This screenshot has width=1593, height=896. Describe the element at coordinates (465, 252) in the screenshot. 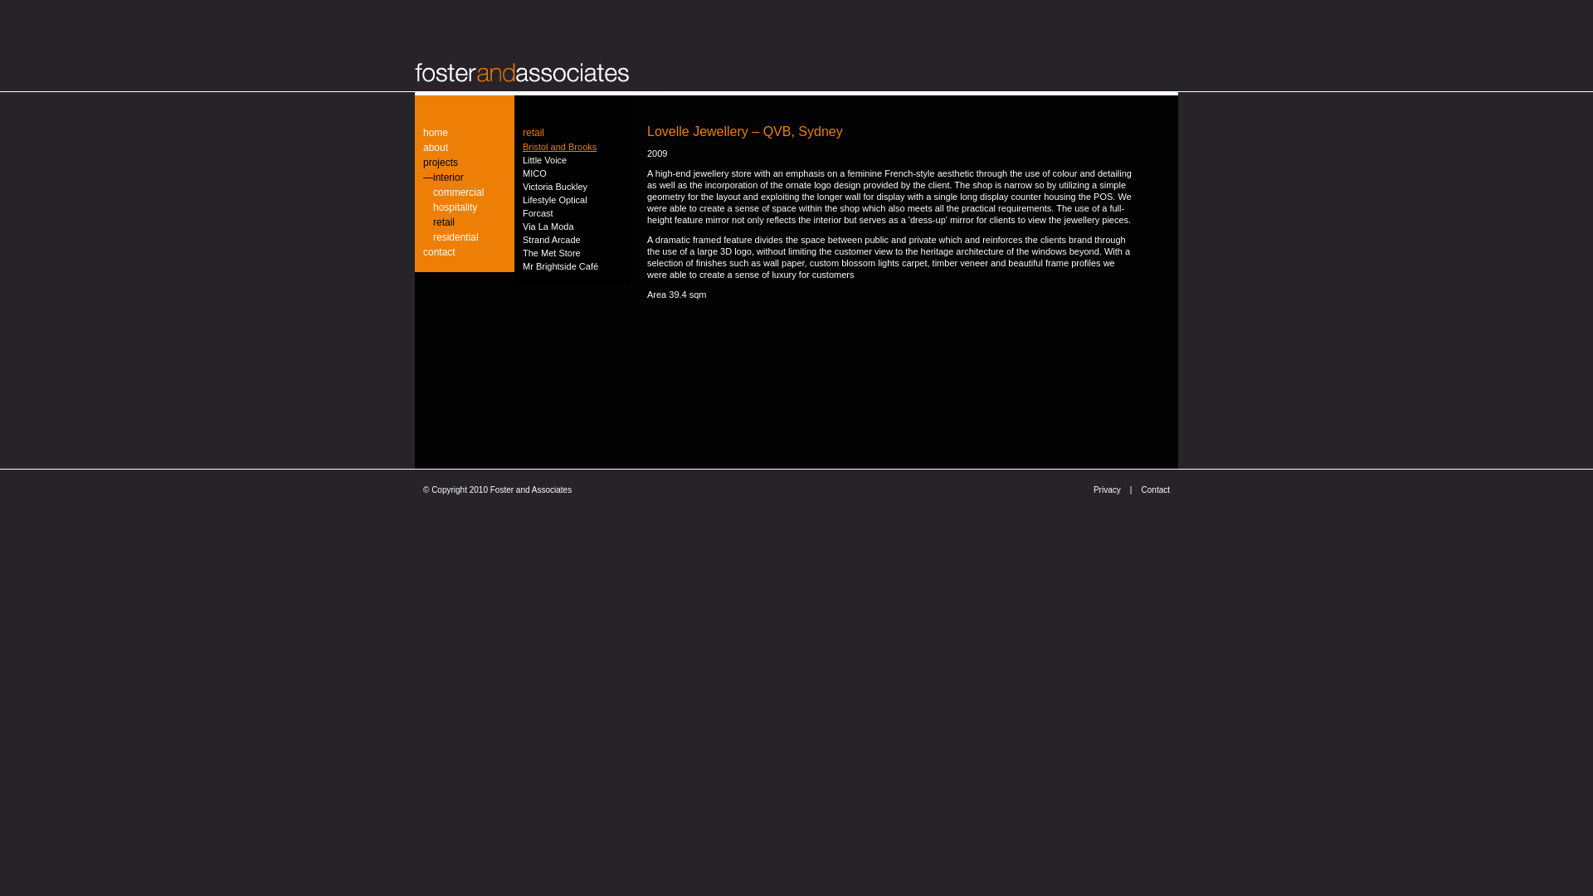

I see `contact` at that location.